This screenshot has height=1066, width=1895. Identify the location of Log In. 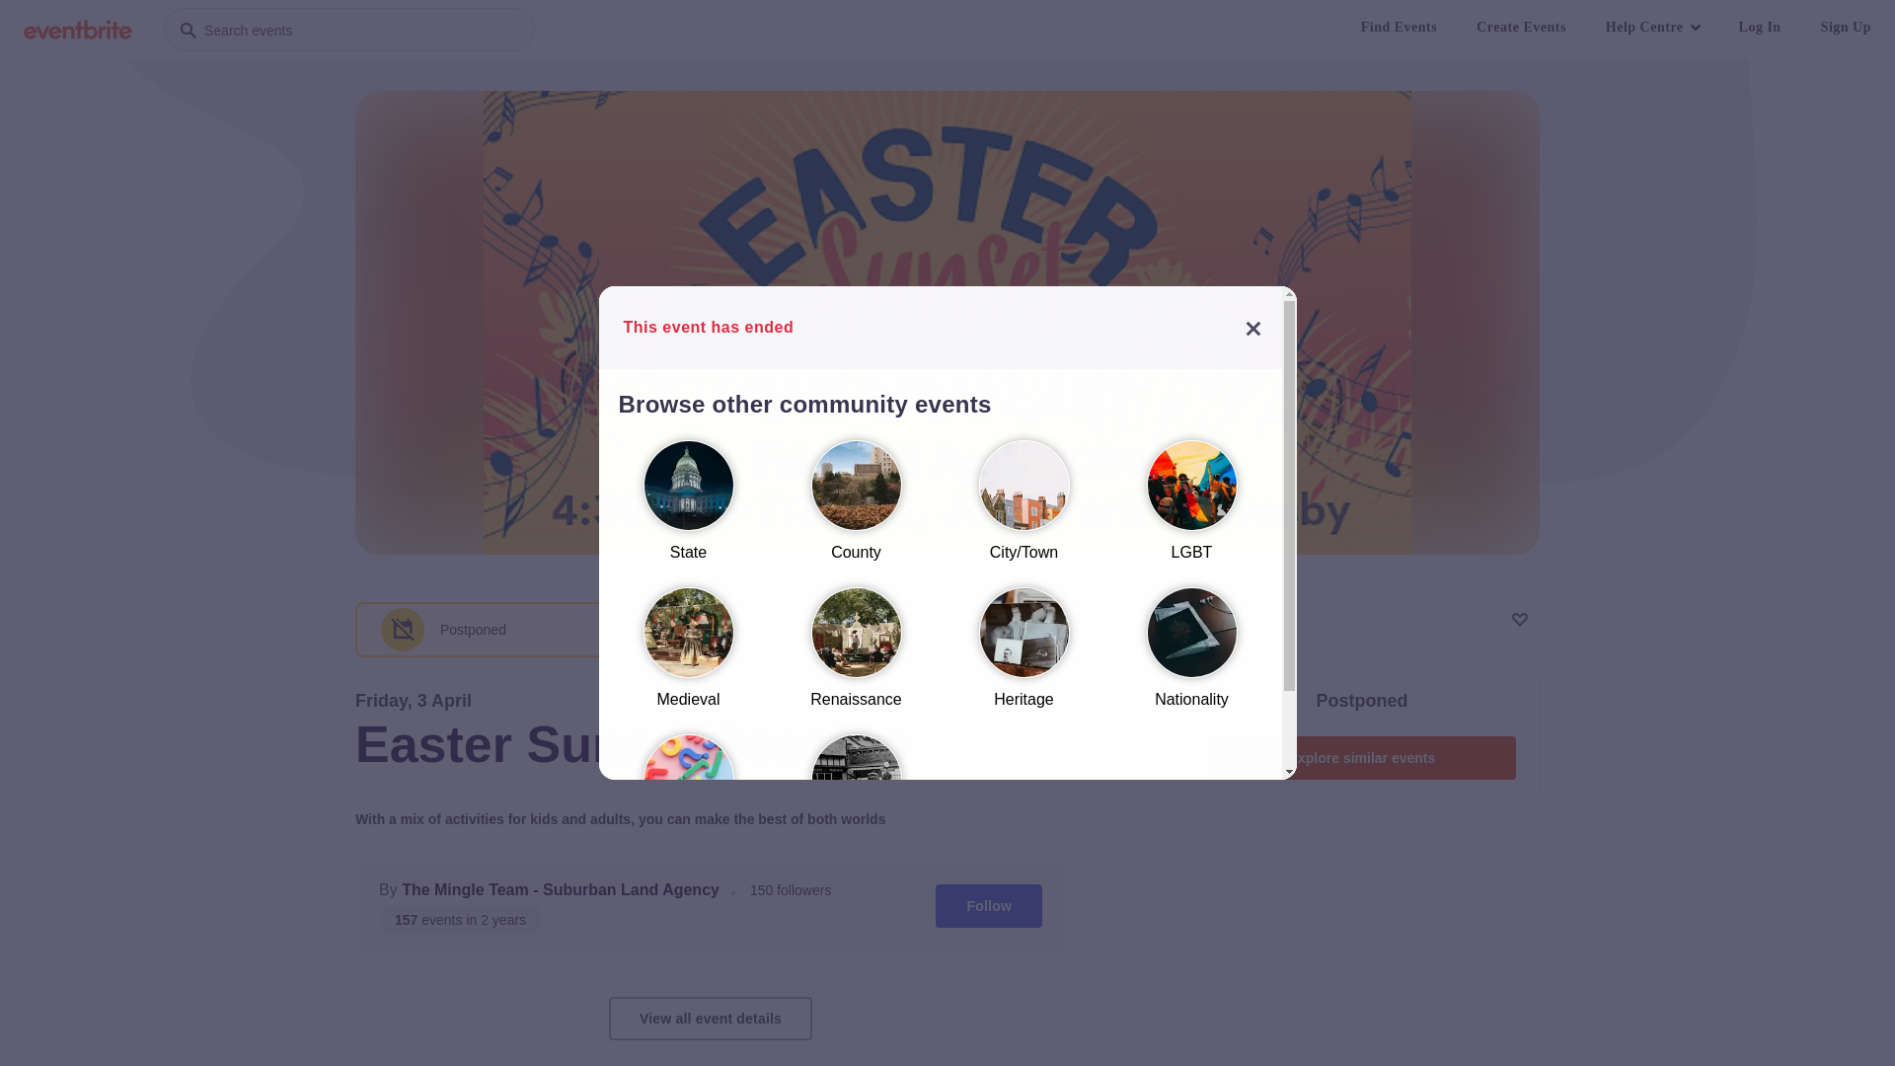
(1761, 28).